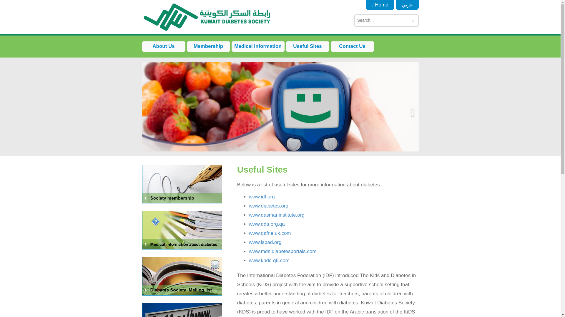 The width and height of the screenshot is (565, 317). Describe the element at coordinates (257, 46) in the screenshot. I see `Medical Information` at that location.